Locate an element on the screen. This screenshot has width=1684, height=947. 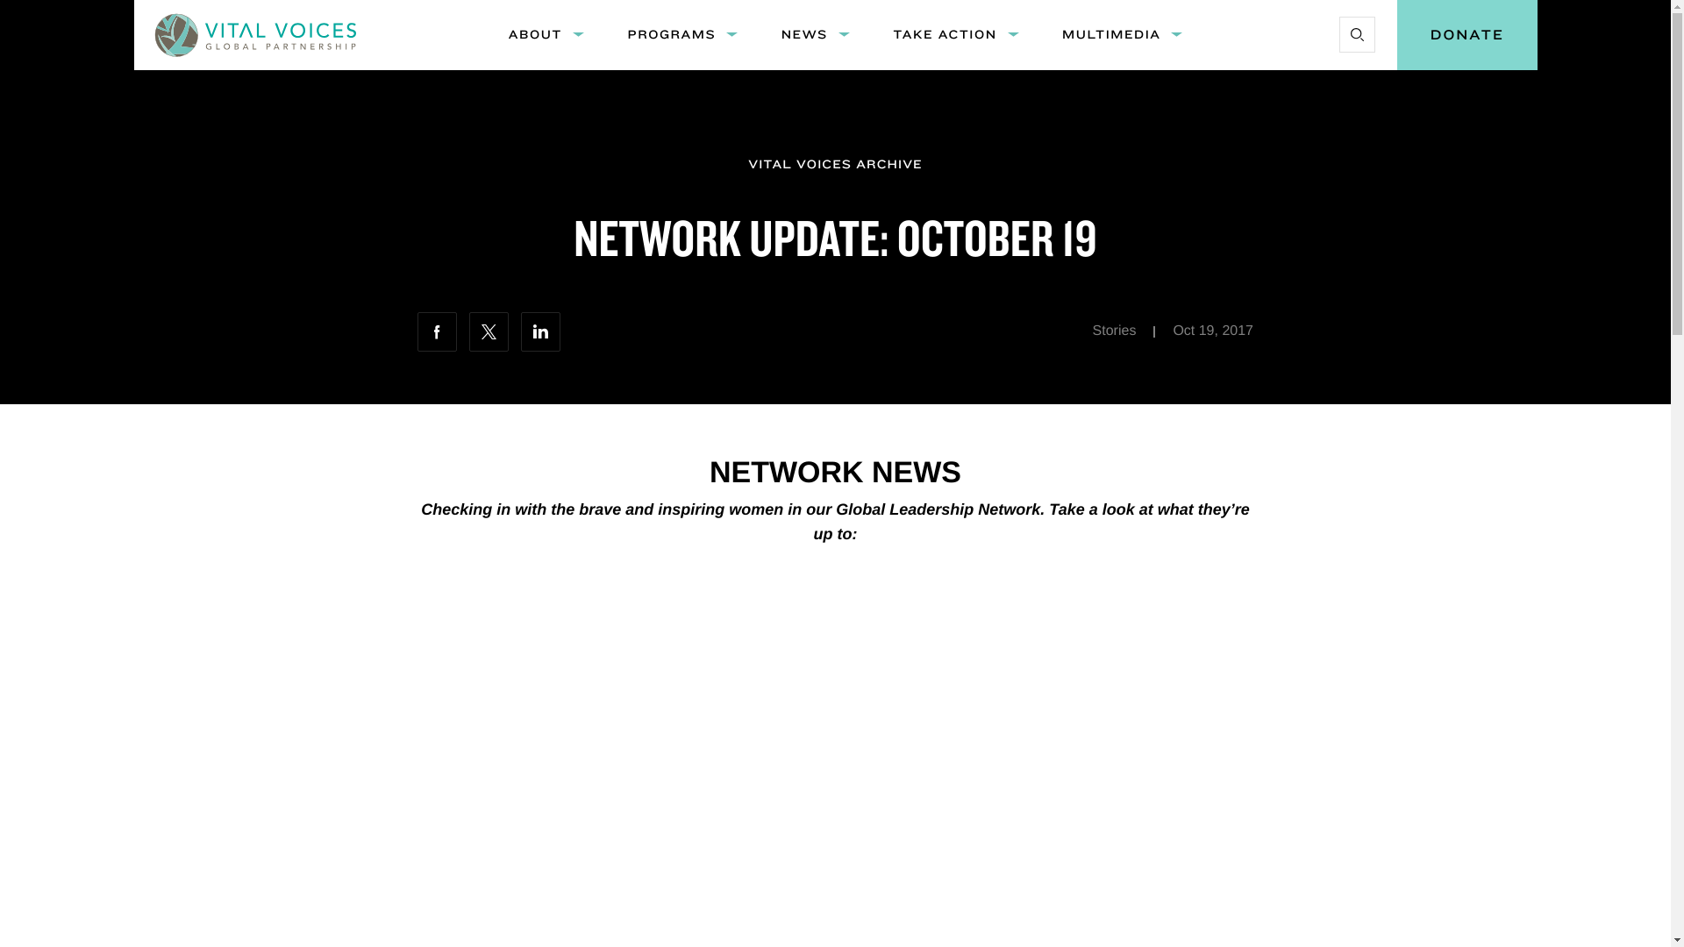
PROGRAMS is located at coordinates (670, 35).